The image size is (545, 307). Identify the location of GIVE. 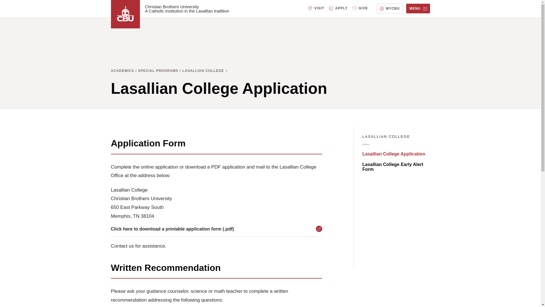
(363, 8).